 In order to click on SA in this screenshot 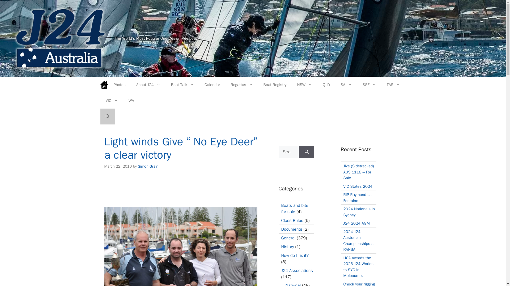, I will do `click(346, 85)`.